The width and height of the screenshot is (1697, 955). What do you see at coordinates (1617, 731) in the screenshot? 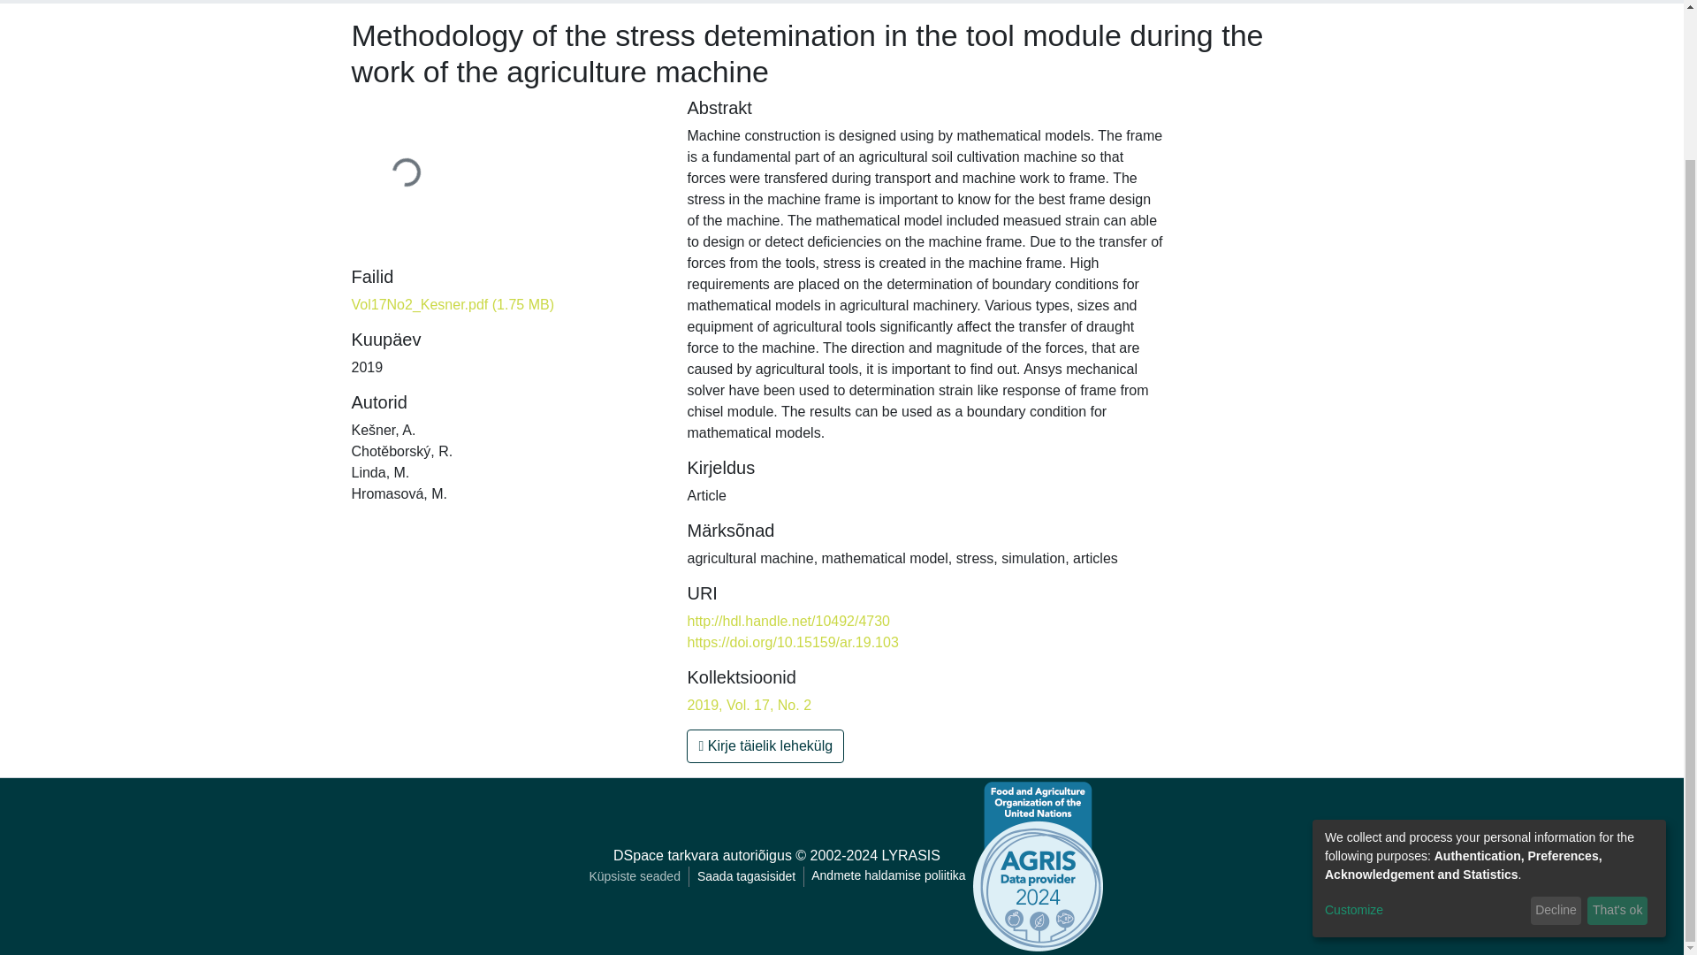
I see `That's ok` at bounding box center [1617, 731].